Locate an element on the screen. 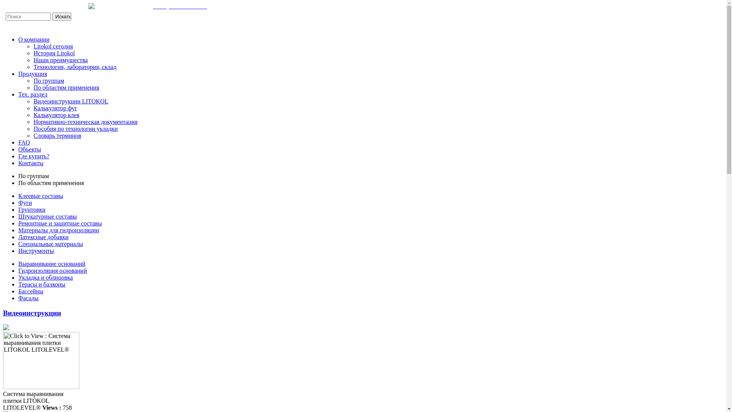 The height and width of the screenshot is (412, 732). FAQ is located at coordinates (24, 143).